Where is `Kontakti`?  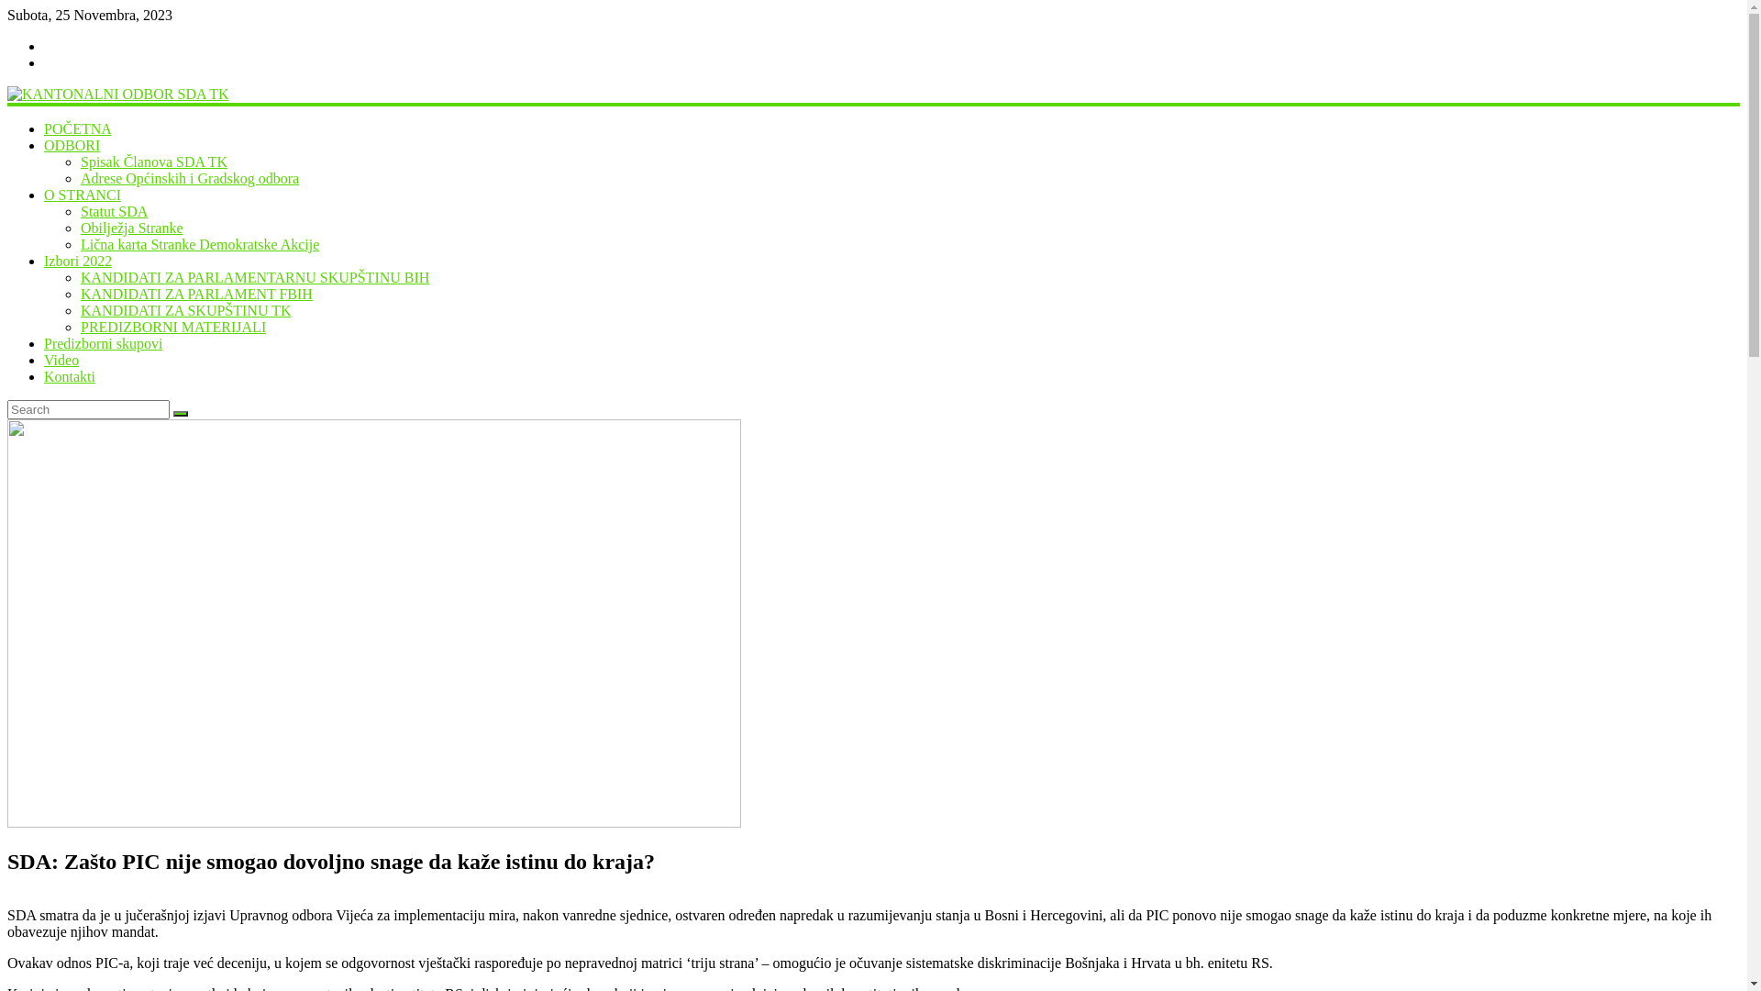 Kontakti is located at coordinates (70, 376).